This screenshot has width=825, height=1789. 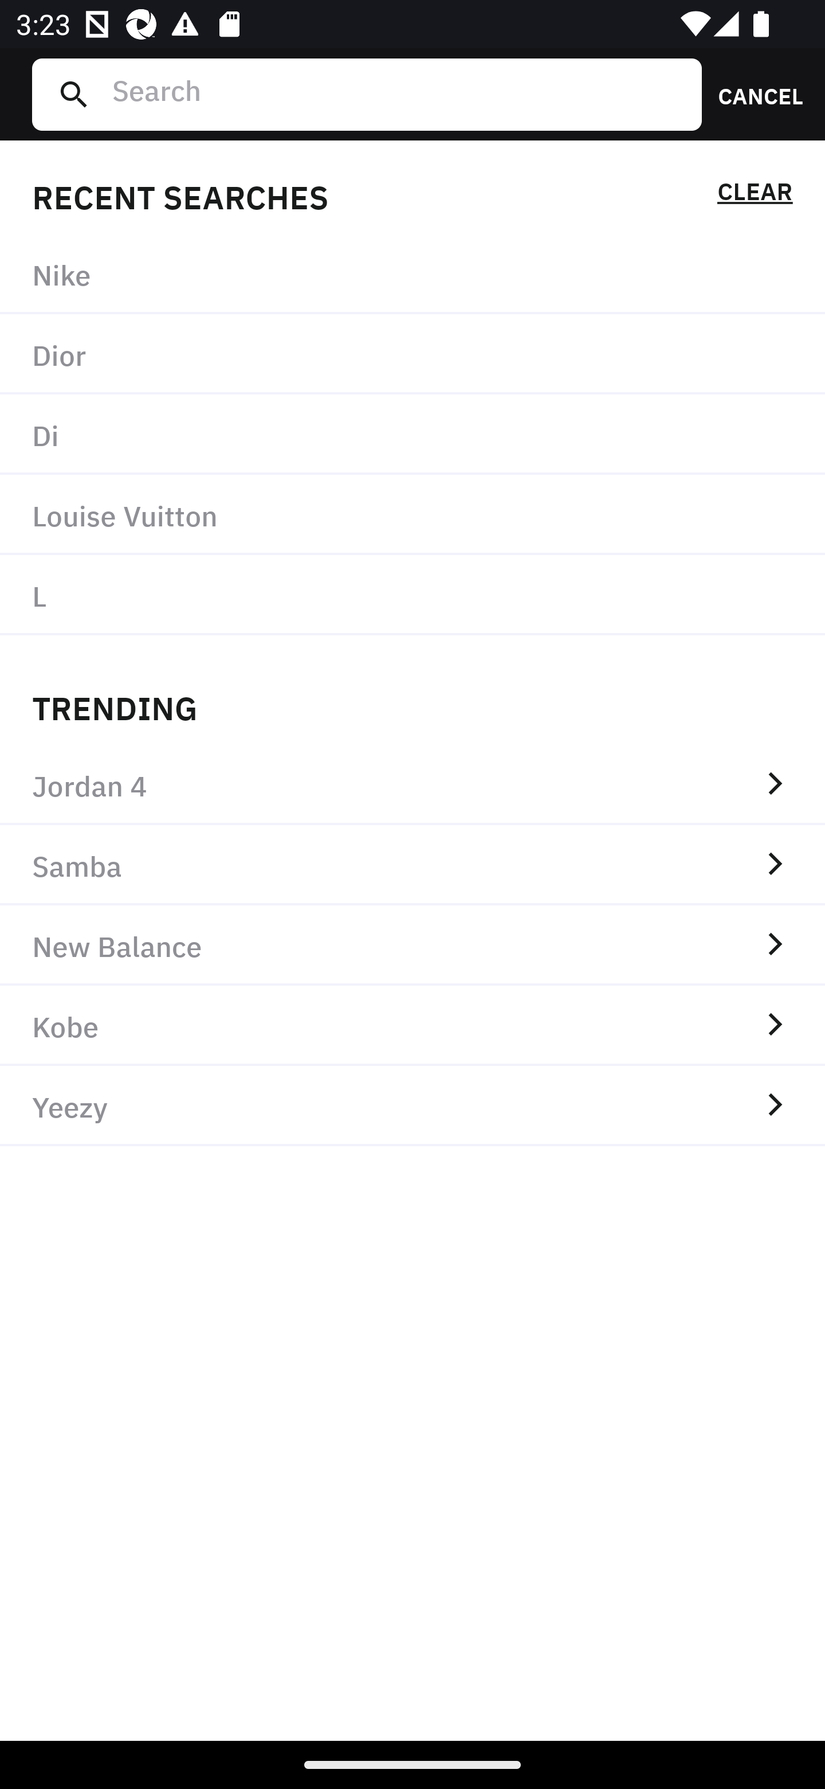 I want to click on Jordan 4 , so click(x=412, y=784).